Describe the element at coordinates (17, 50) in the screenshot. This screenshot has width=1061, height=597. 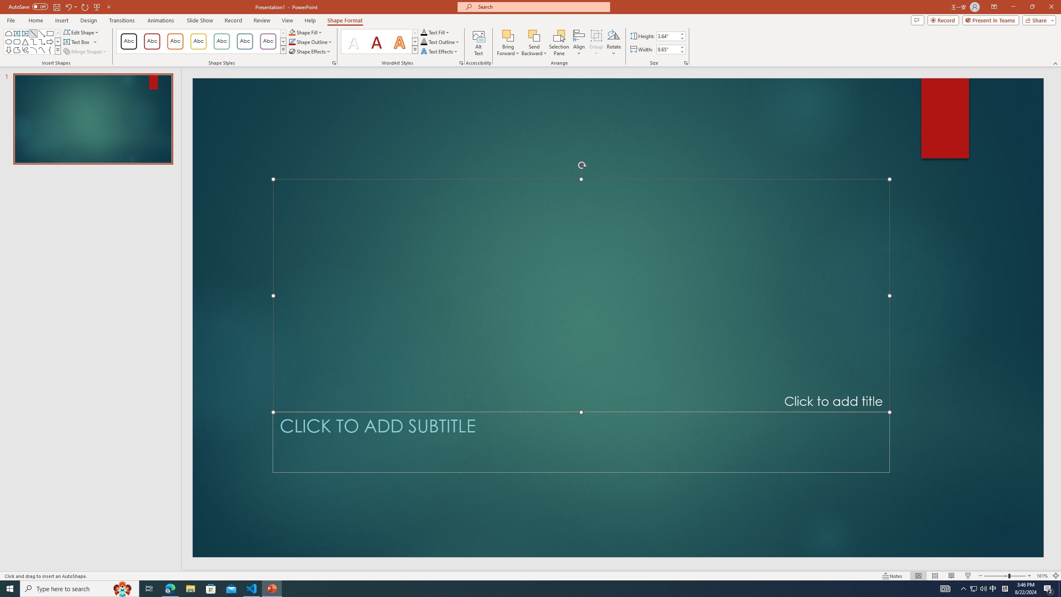
I see `Freeform: Shape` at that location.